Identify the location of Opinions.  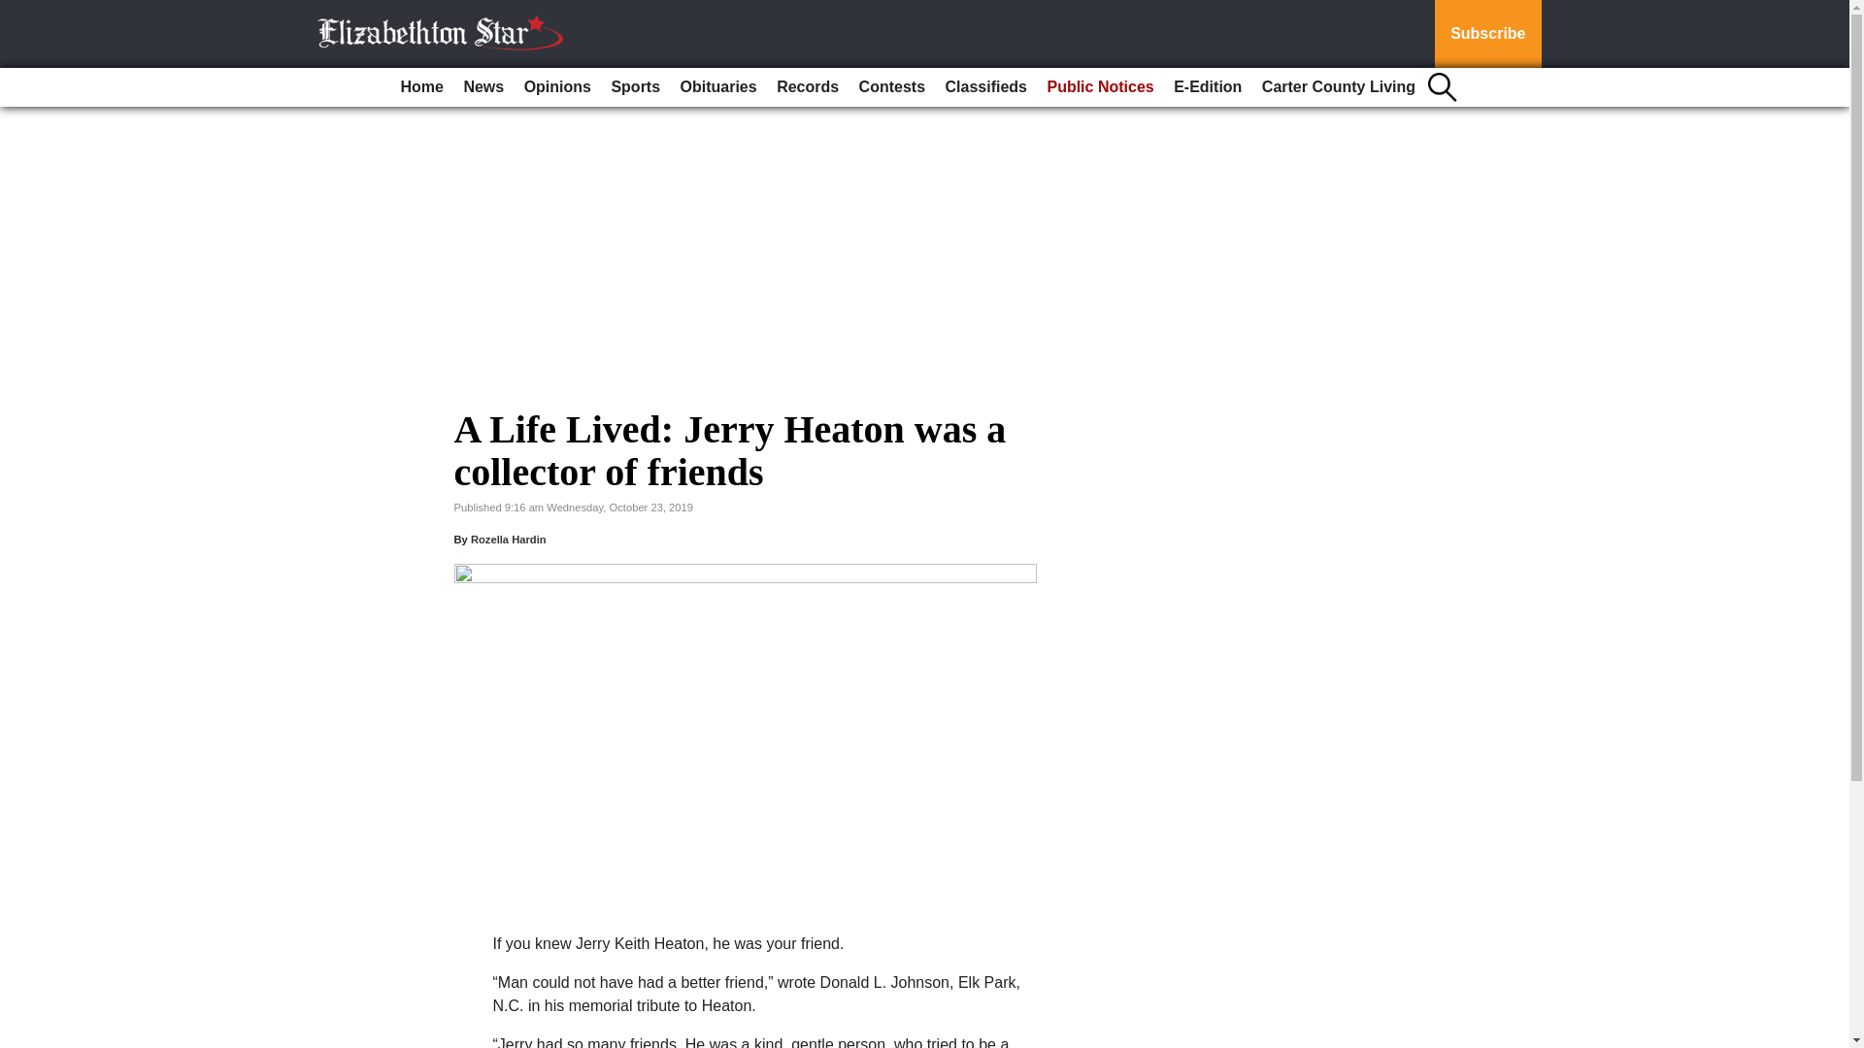
(557, 87).